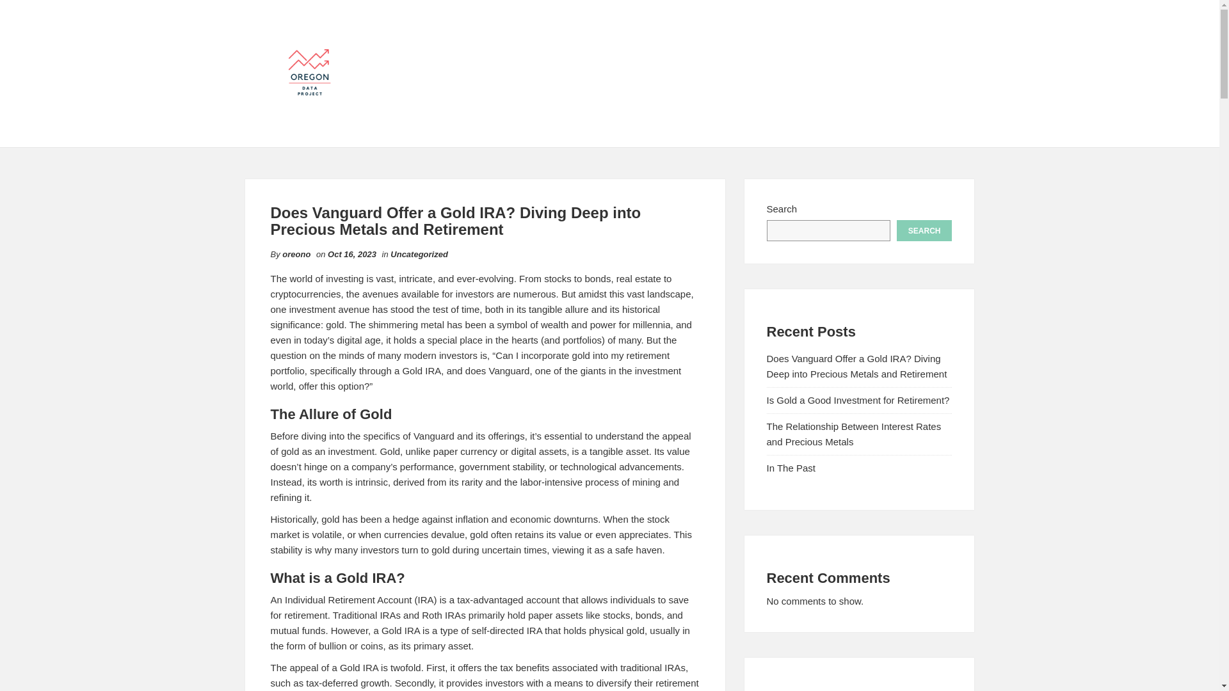  What do you see at coordinates (419, 254) in the screenshot?
I see `Uncategorized` at bounding box center [419, 254].